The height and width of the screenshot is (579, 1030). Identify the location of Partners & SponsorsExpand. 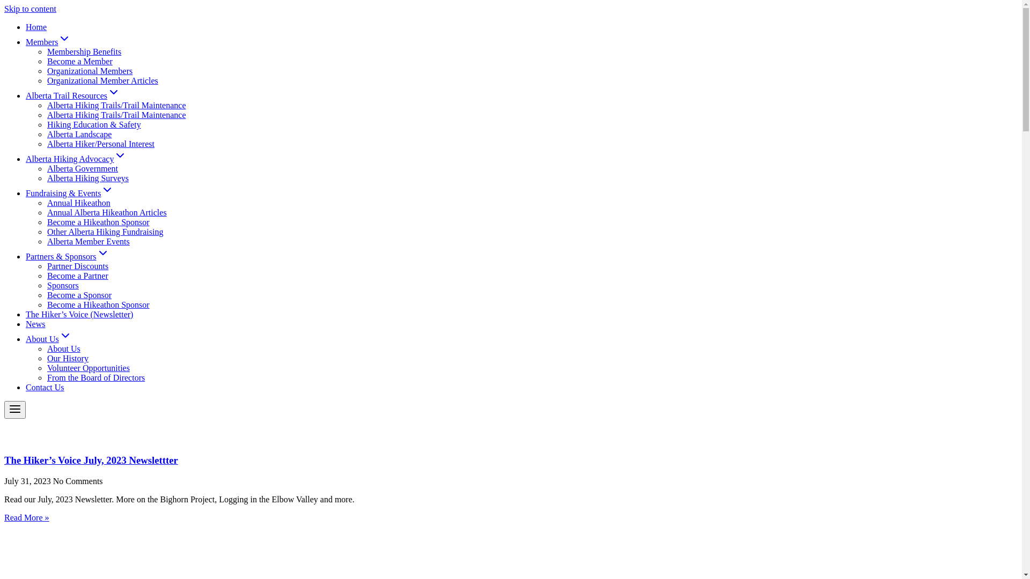
(68, 256).